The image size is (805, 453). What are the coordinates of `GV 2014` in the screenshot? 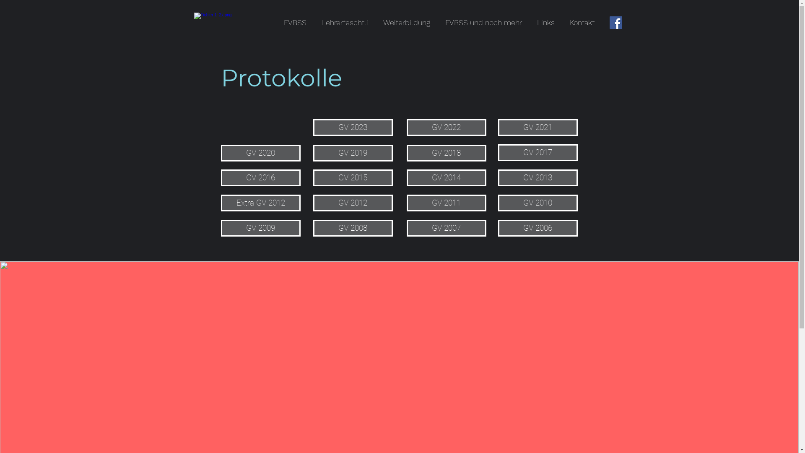 It's located at (447, 178).